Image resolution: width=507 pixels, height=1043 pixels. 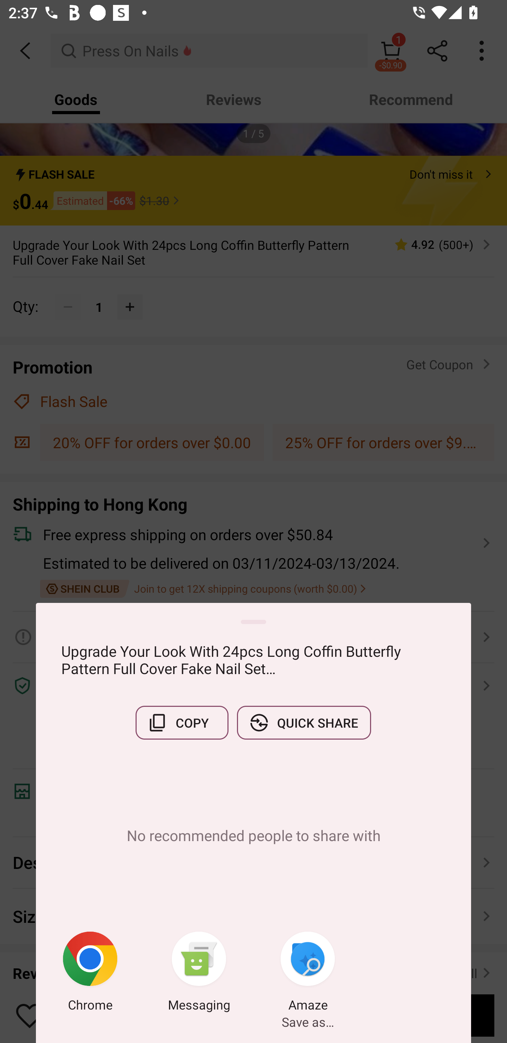 I want to click on Messaging, so click(x=199, y=974).